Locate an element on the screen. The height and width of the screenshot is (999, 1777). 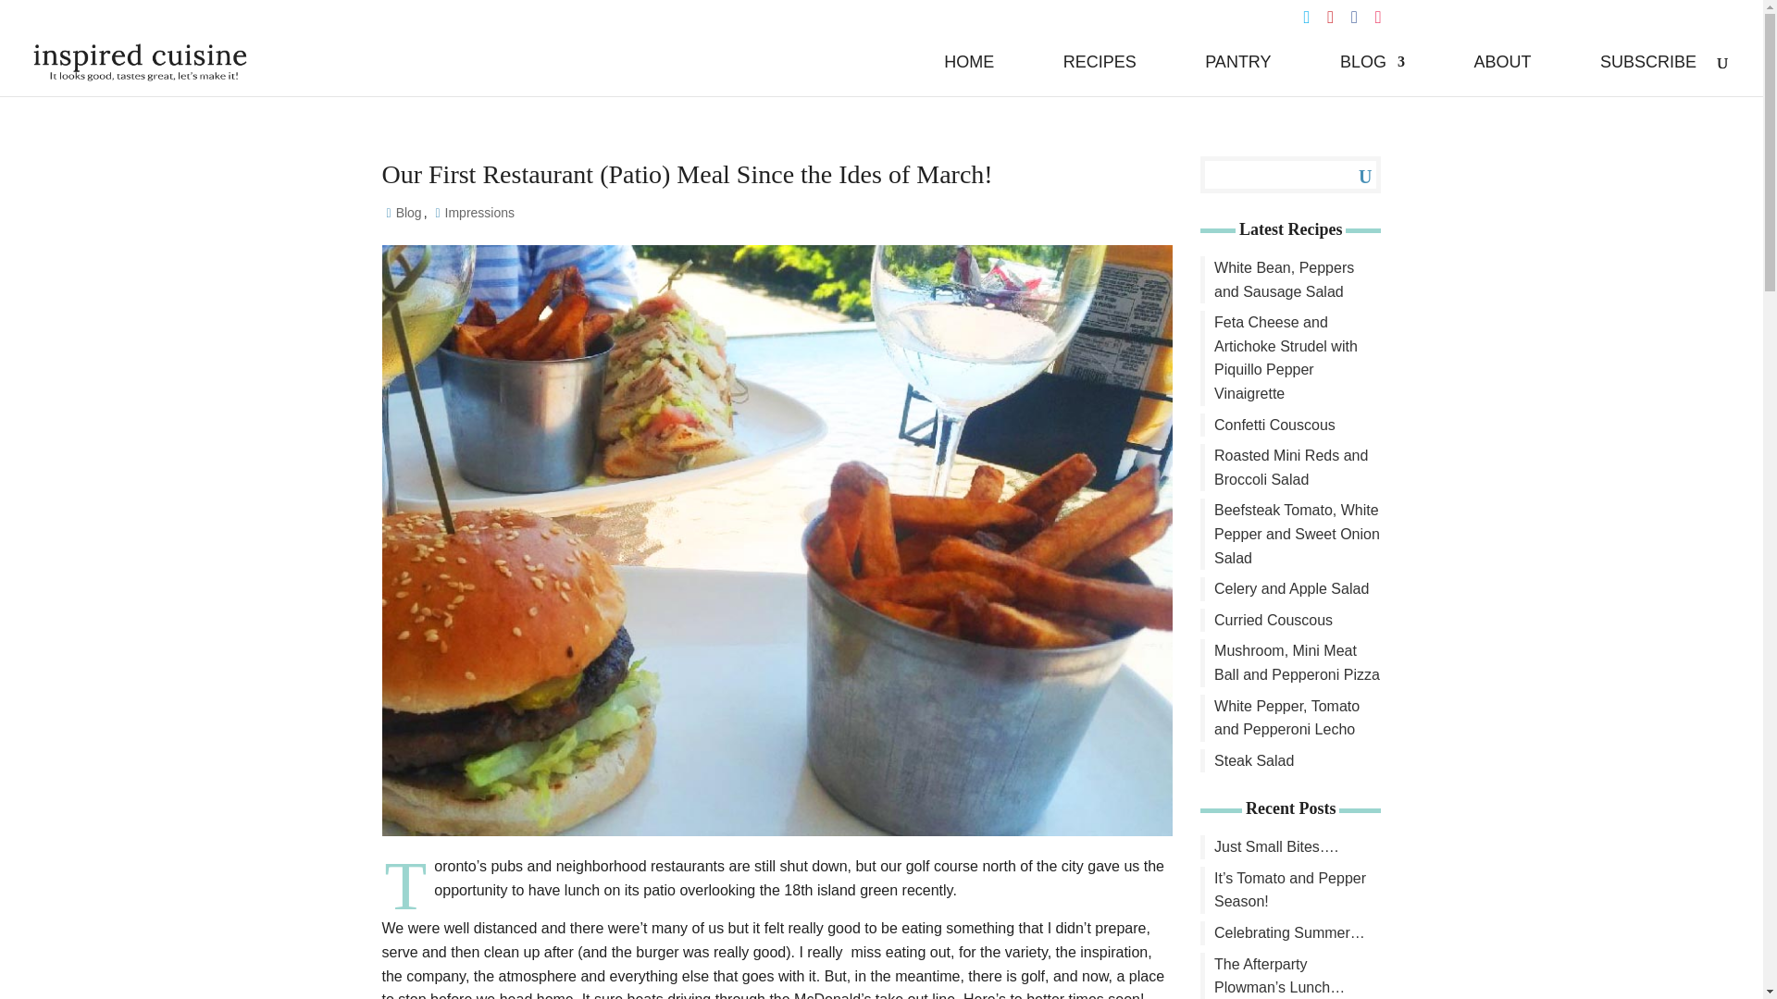
PANTRY is located at coordinates (1236, 76).